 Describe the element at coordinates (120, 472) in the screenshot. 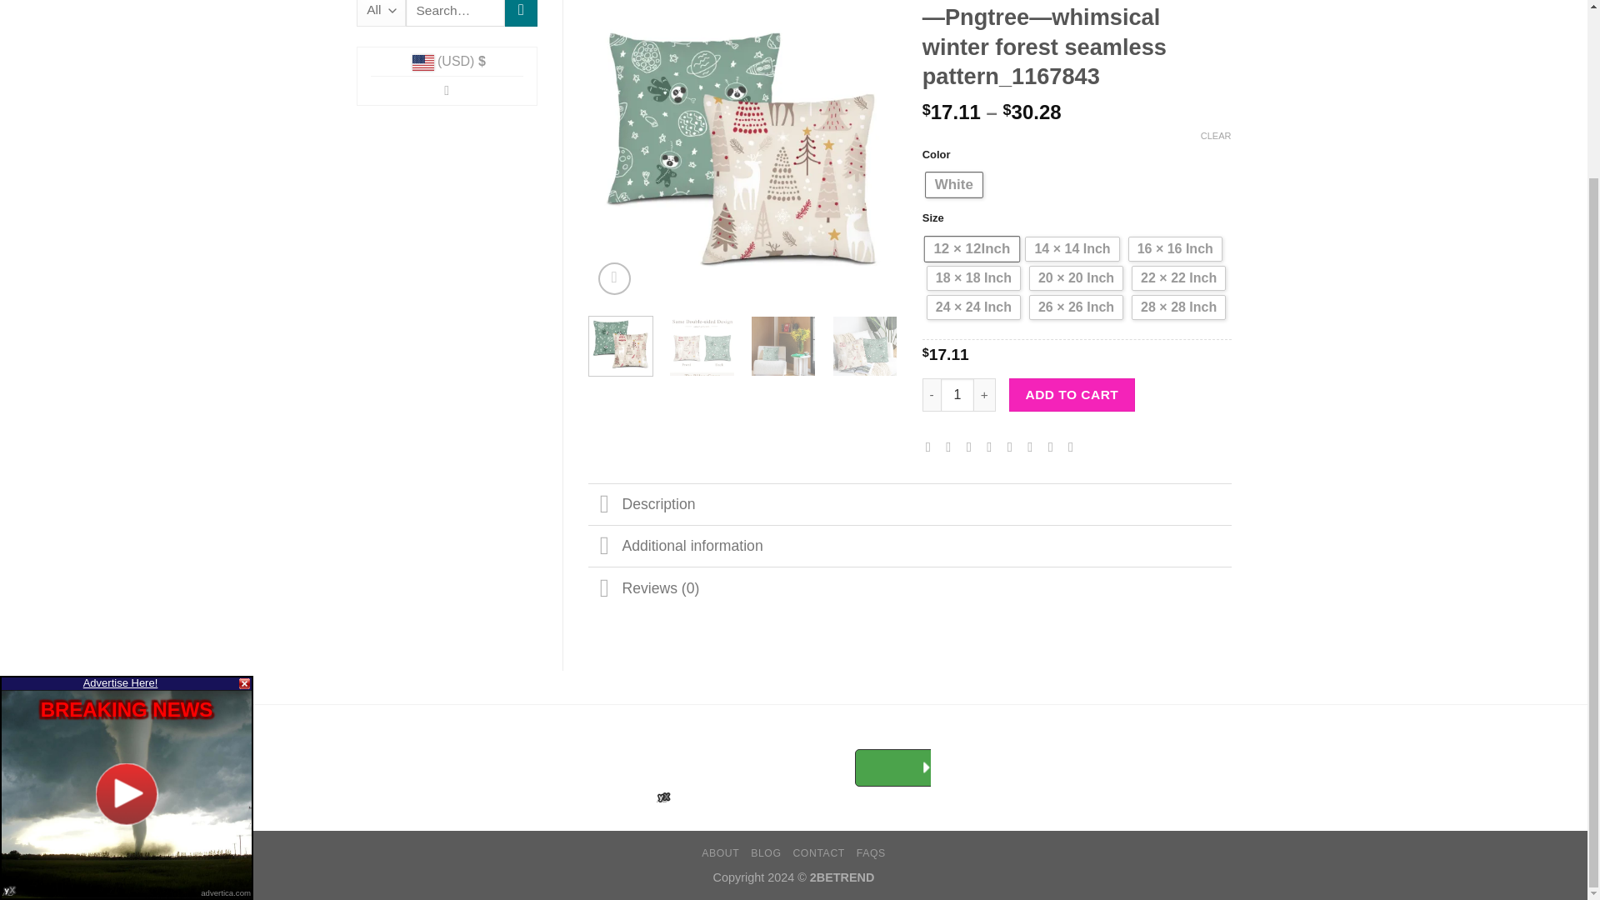

I see `Advertise Here!` at that location.